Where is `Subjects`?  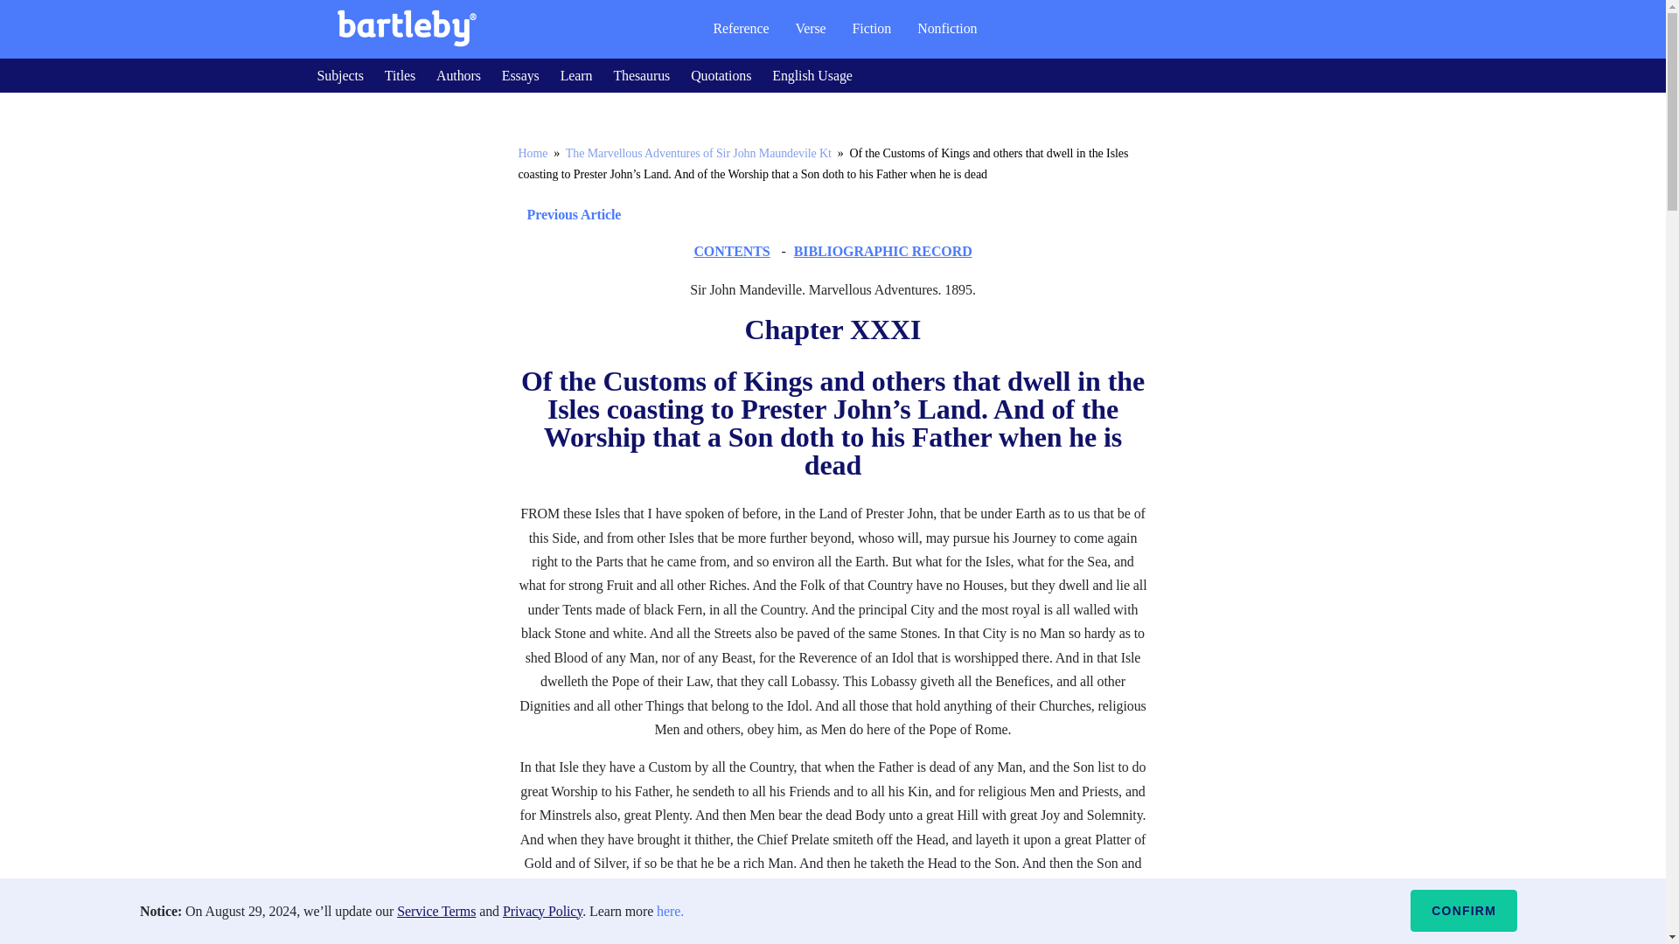 Subjects is located at coordinates (339, 75).